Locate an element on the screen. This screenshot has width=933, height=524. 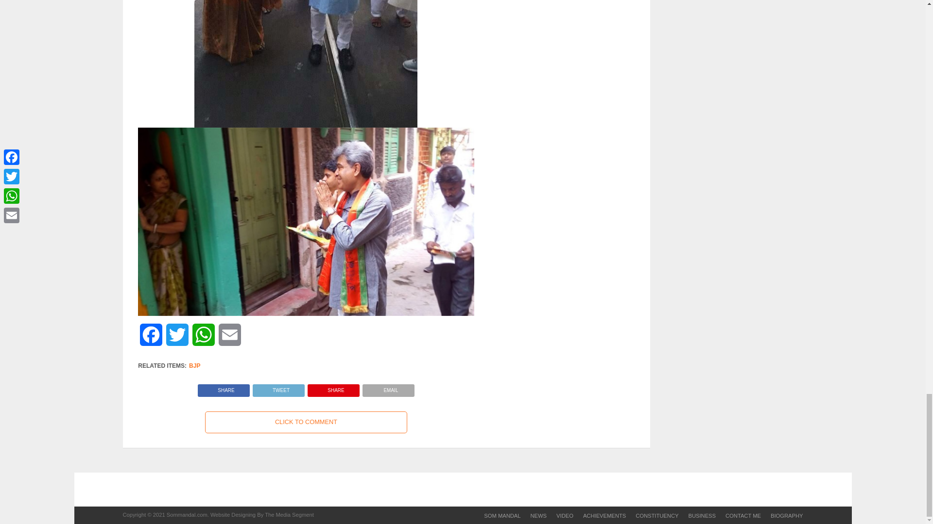
Tweet This Post is located at coordinates (278, 387).